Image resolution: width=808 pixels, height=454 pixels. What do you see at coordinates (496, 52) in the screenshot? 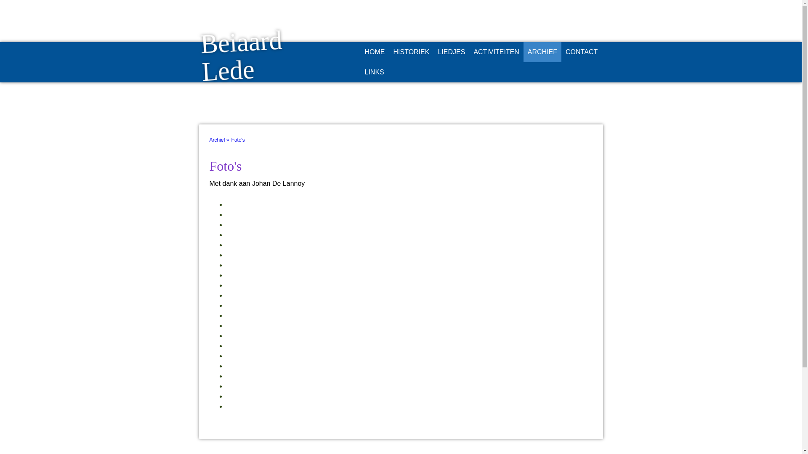
I see `ACTIVITEITEN` at bounding box center [496, 52].